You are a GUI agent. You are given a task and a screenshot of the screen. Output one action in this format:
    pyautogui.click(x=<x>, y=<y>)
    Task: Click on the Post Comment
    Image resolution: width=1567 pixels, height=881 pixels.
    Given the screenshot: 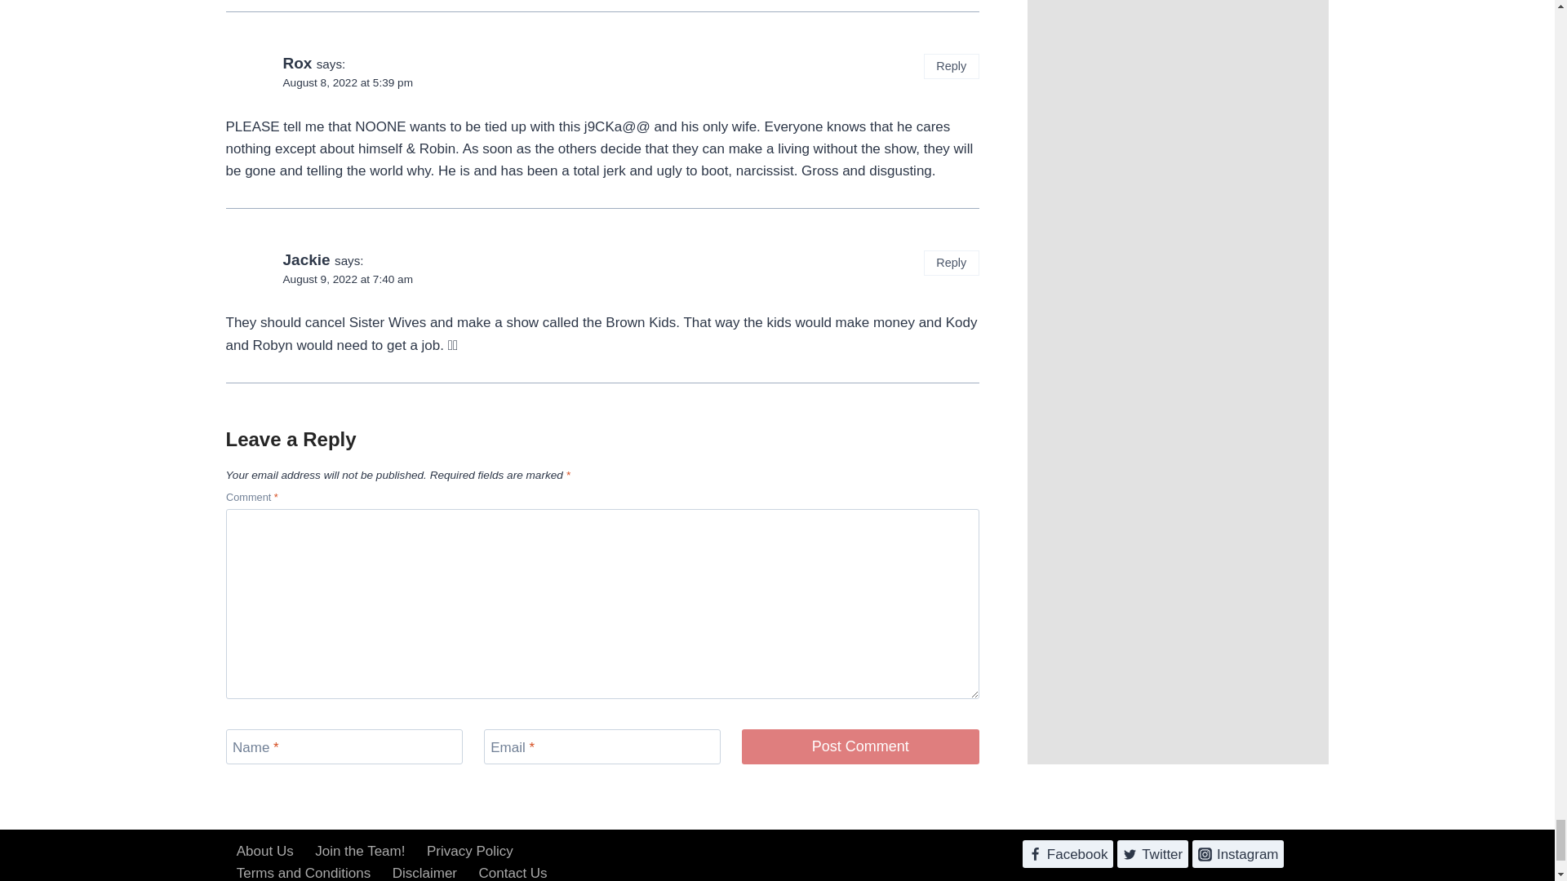 What is the action you would take?
    pyautogui.click(x=860, y=747)
    